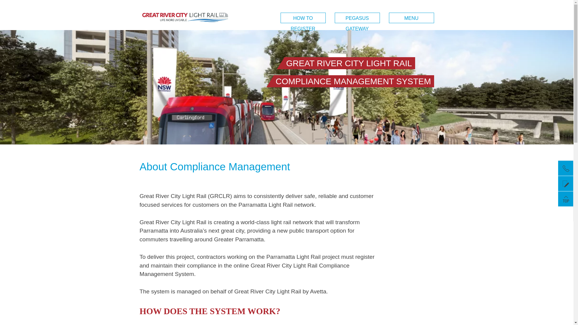 Image resolution: width=578 pixels, height=325 pixels. Describe the element at coordinates (412, 18) in the screenshot. I see `MENU` at that location.